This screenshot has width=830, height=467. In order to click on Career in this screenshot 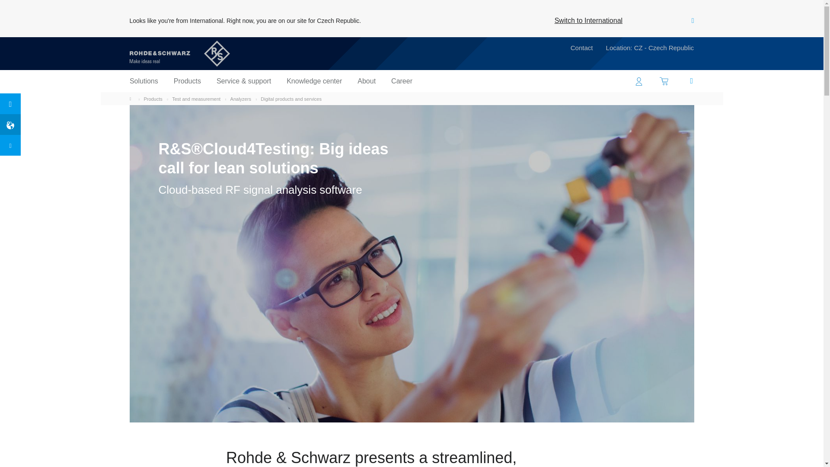, I will do `click(314, 81)`.